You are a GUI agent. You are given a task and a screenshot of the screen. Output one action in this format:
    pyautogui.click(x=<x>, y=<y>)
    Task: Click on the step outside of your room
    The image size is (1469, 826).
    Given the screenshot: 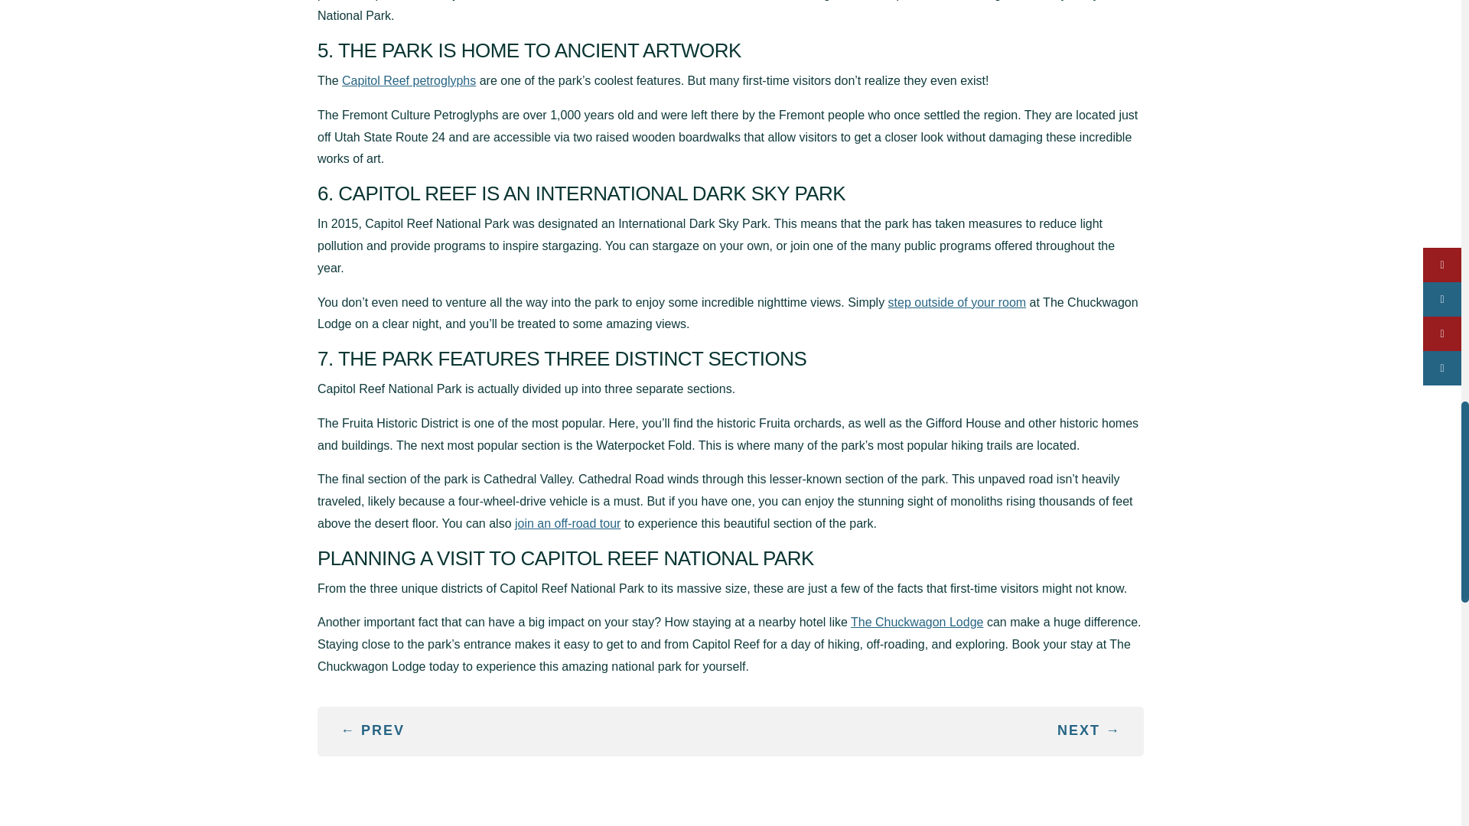 What is the action you would take?
    pyautogui.click(x=958, y=301)
    